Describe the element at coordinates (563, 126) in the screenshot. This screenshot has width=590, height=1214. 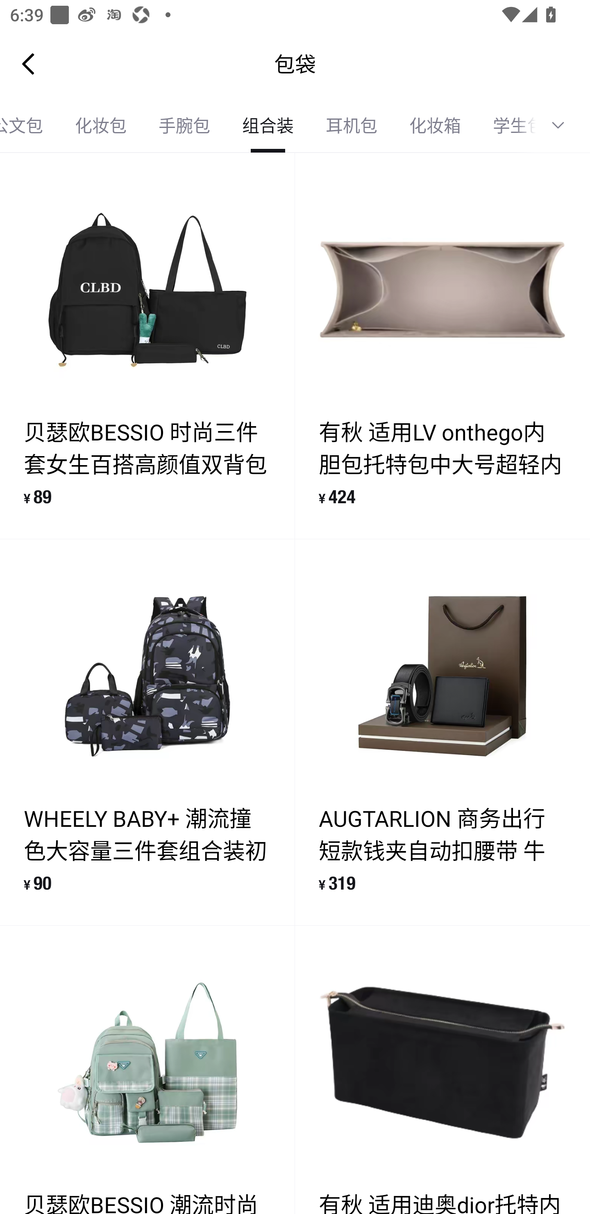
I see `` at that location.